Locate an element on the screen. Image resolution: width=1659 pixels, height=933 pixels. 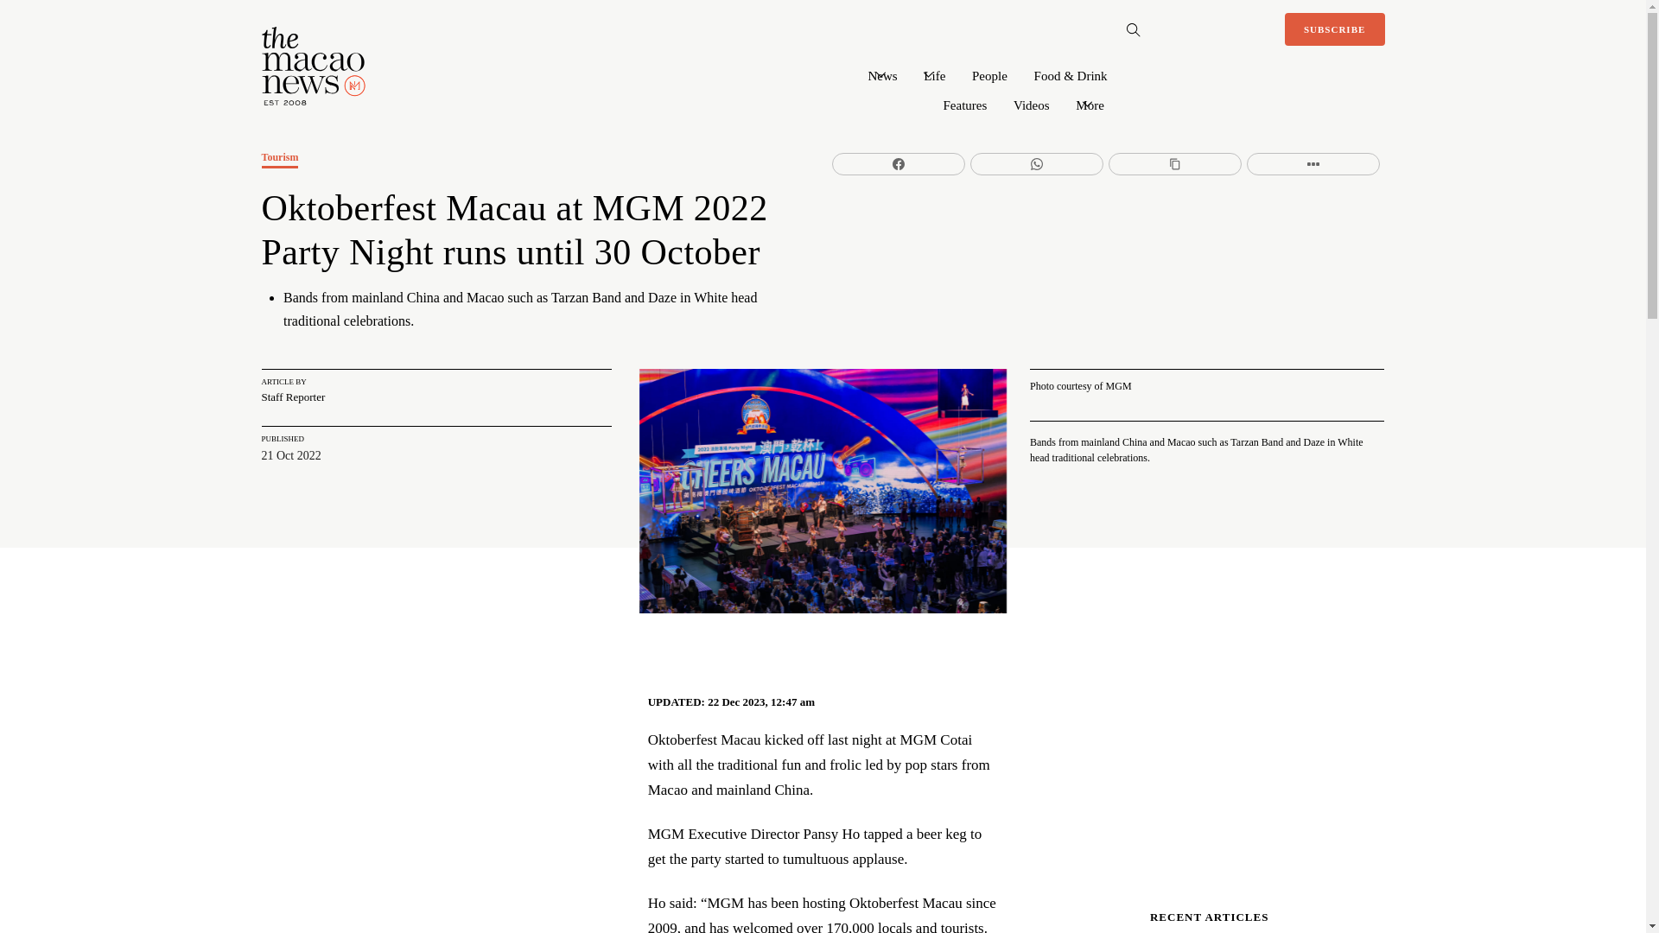
Share on WhatsApp is located at coordinates (1037, 164).